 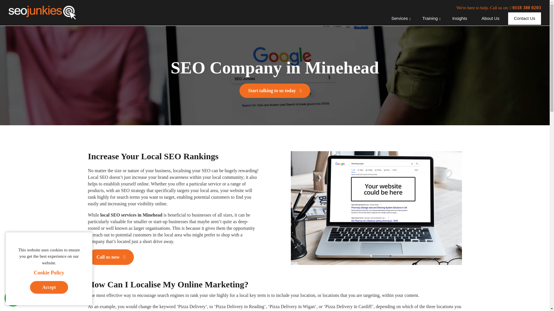 I want to click on Cookie Policy, so click(x=49, y=273).